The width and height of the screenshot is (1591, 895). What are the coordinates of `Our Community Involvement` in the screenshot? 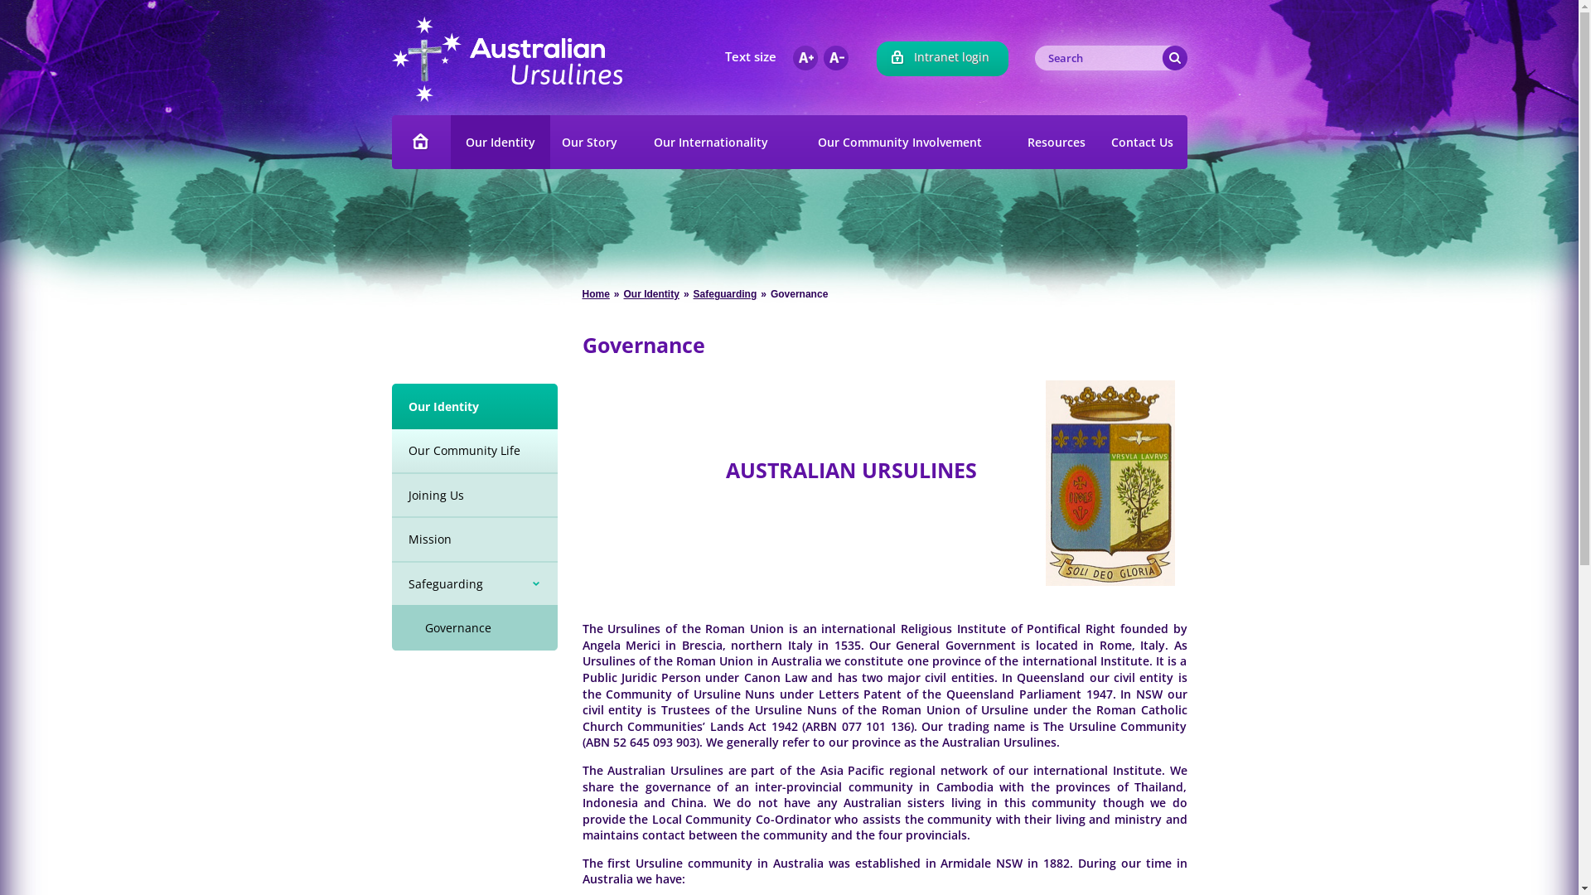 It's located at (905, 143).